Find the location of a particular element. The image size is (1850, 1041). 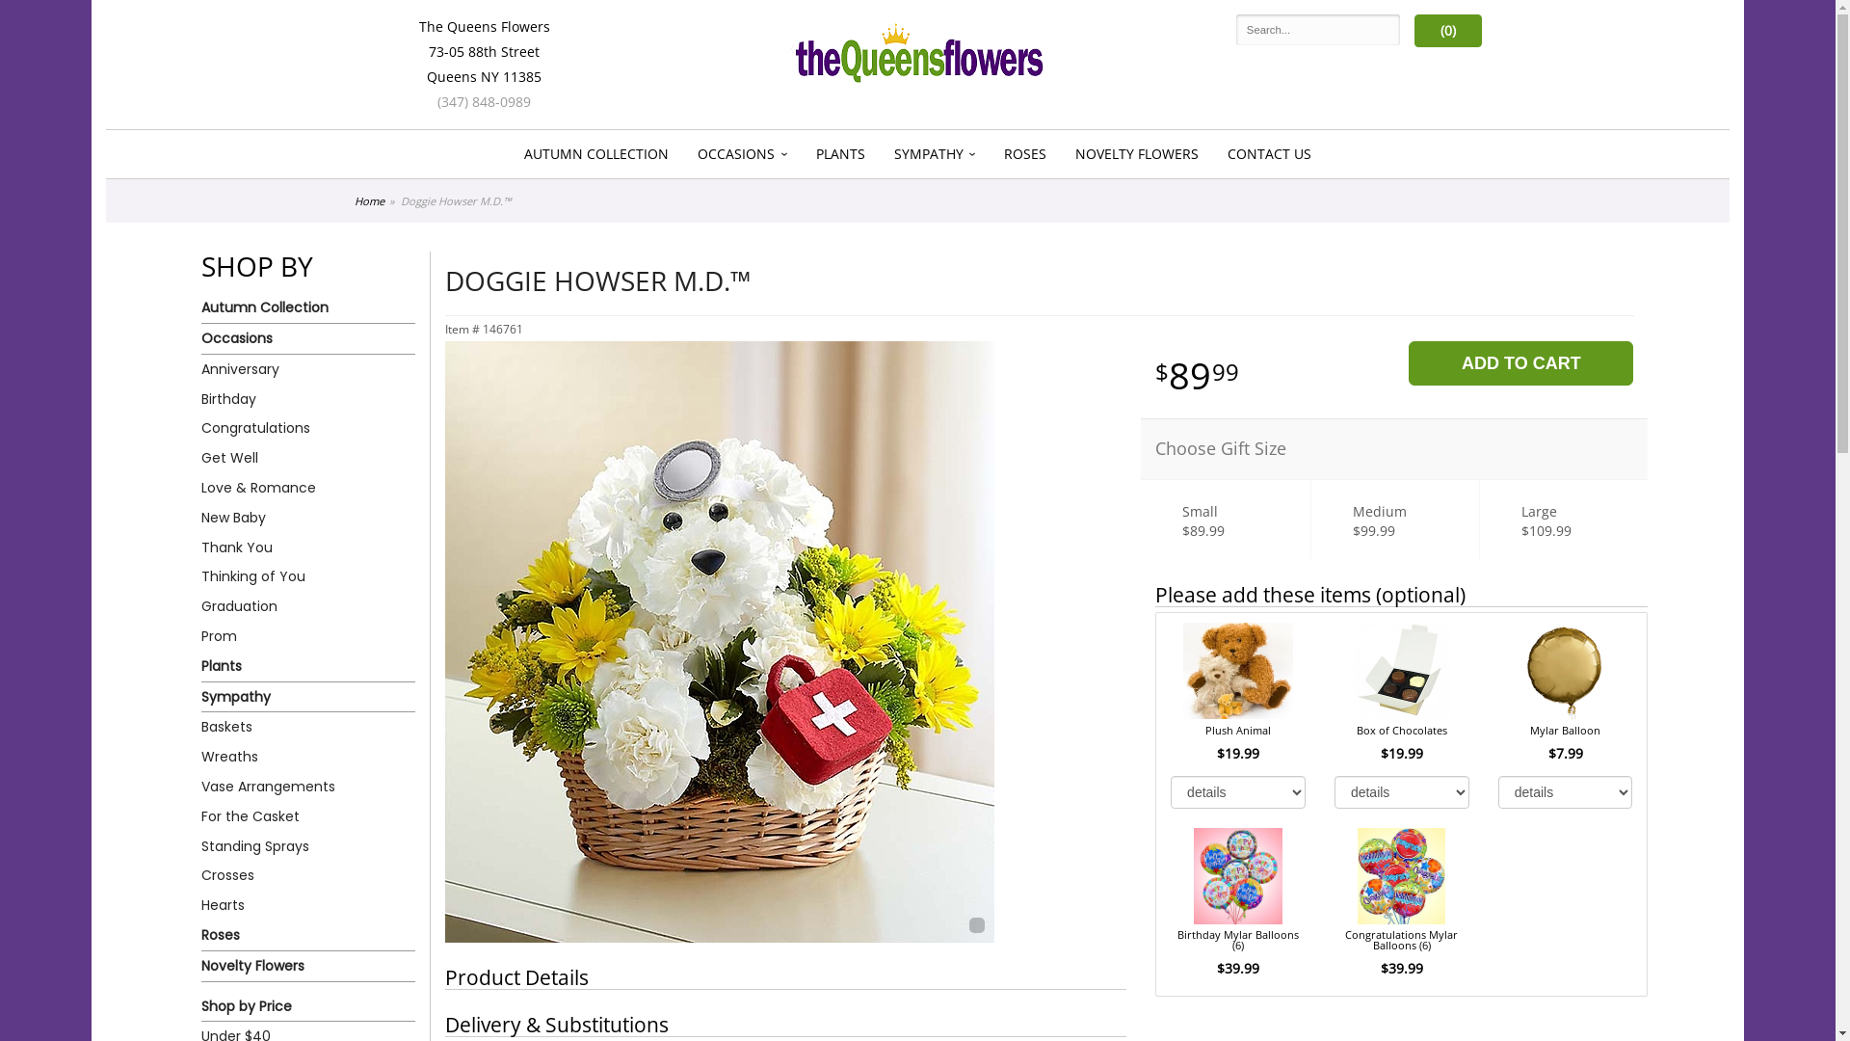

Love & Romance is located at coordinates (308, 488).